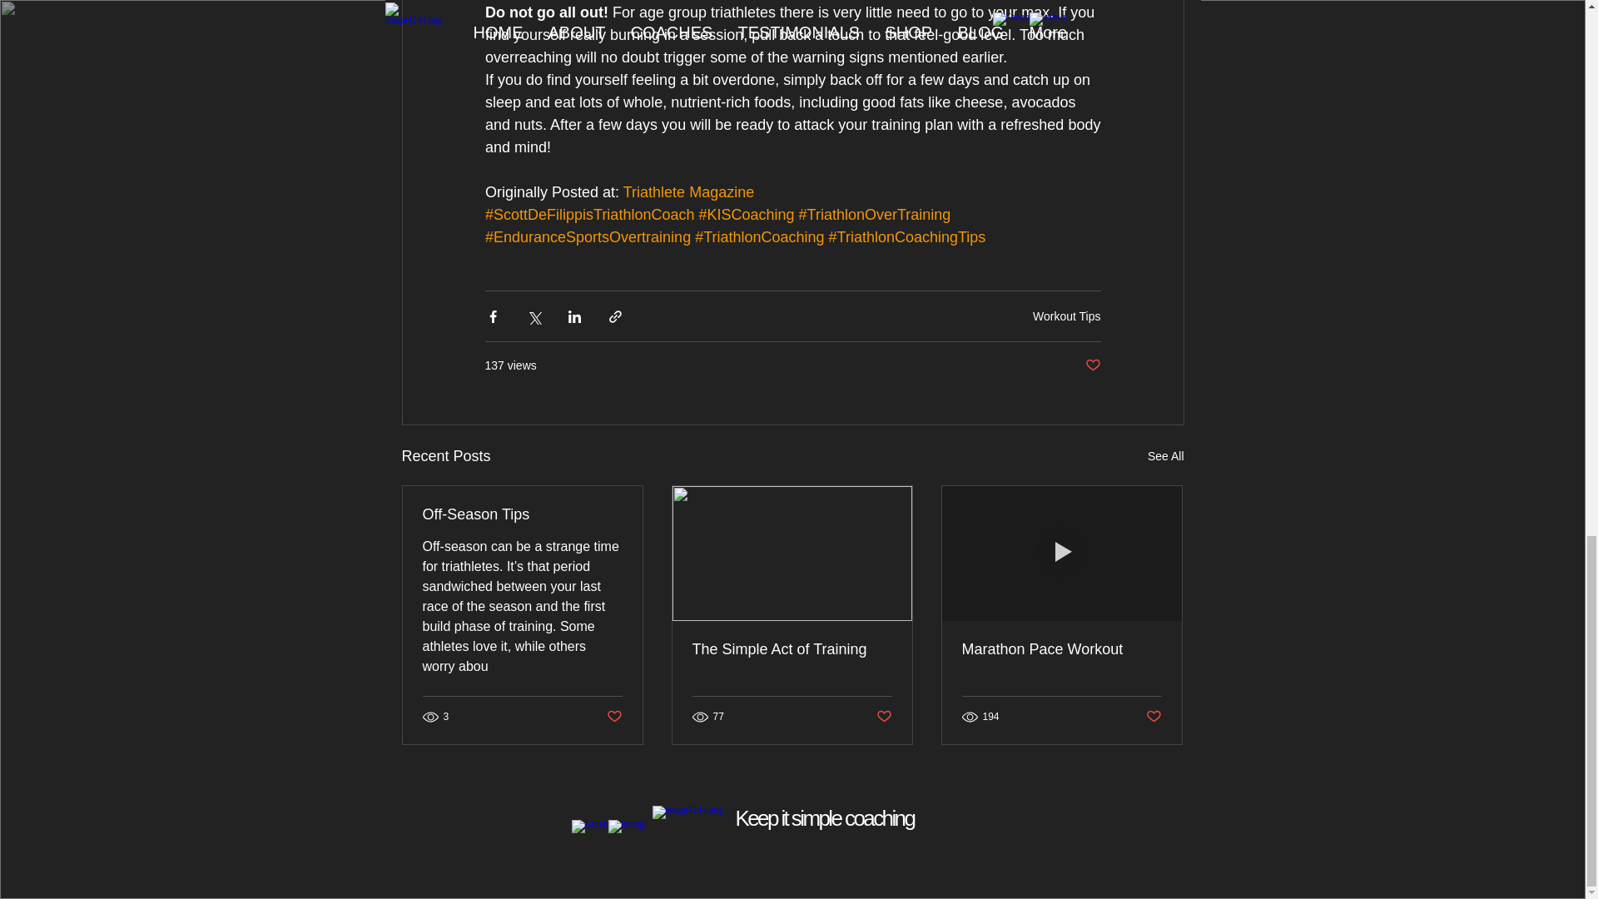 This screenshot has width=1598, height=899. I want to click on See All, so click(1165, 456).